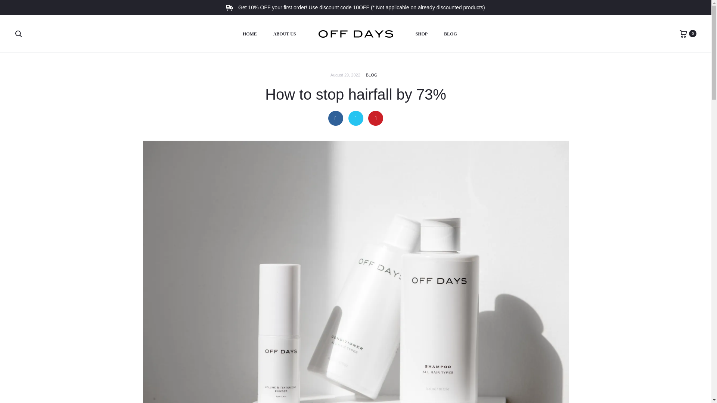  Describe the element at coordinates (683, 34) in the screenshot. I see `0` at that location.